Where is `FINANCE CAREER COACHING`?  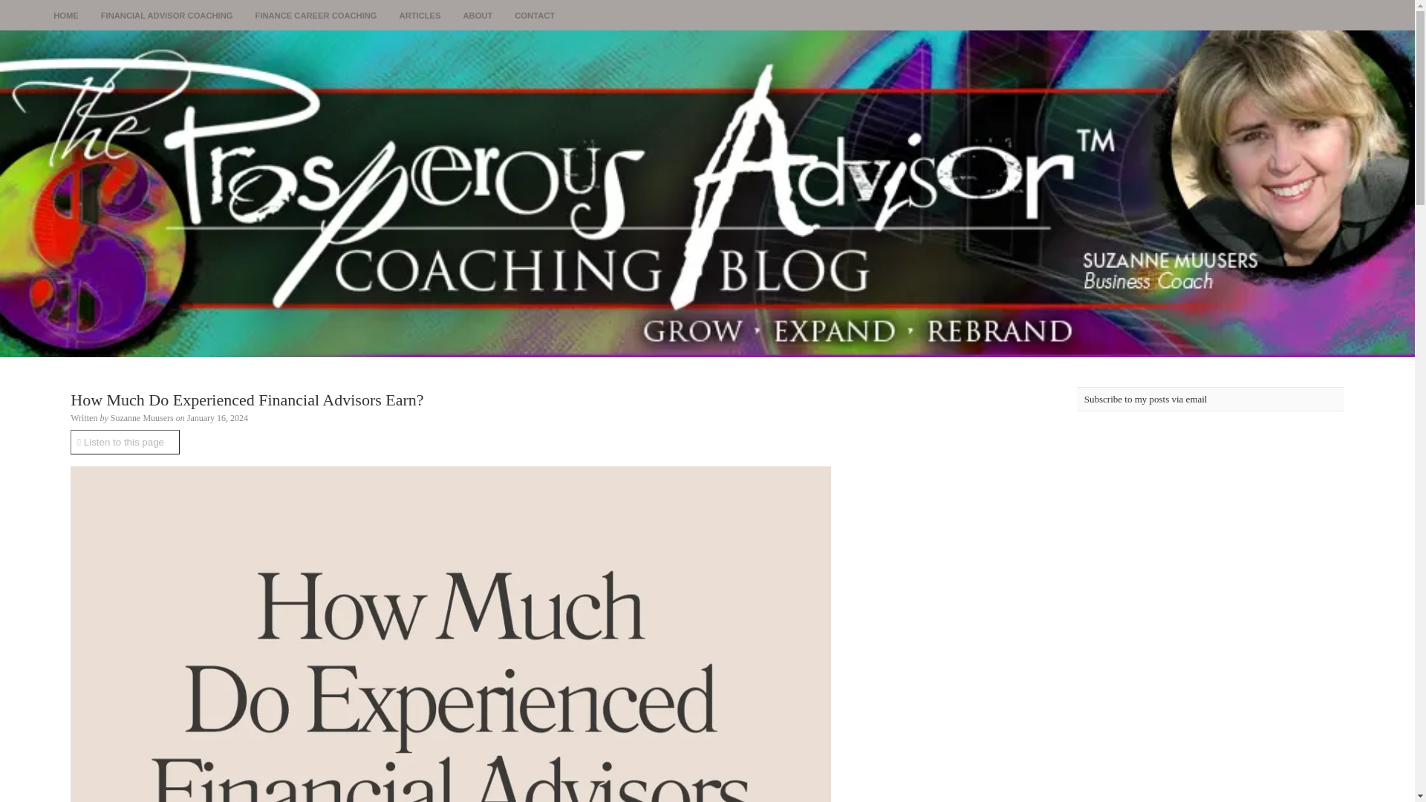 FINANCE CAREER COACHING is located at coordinates (316, 16).